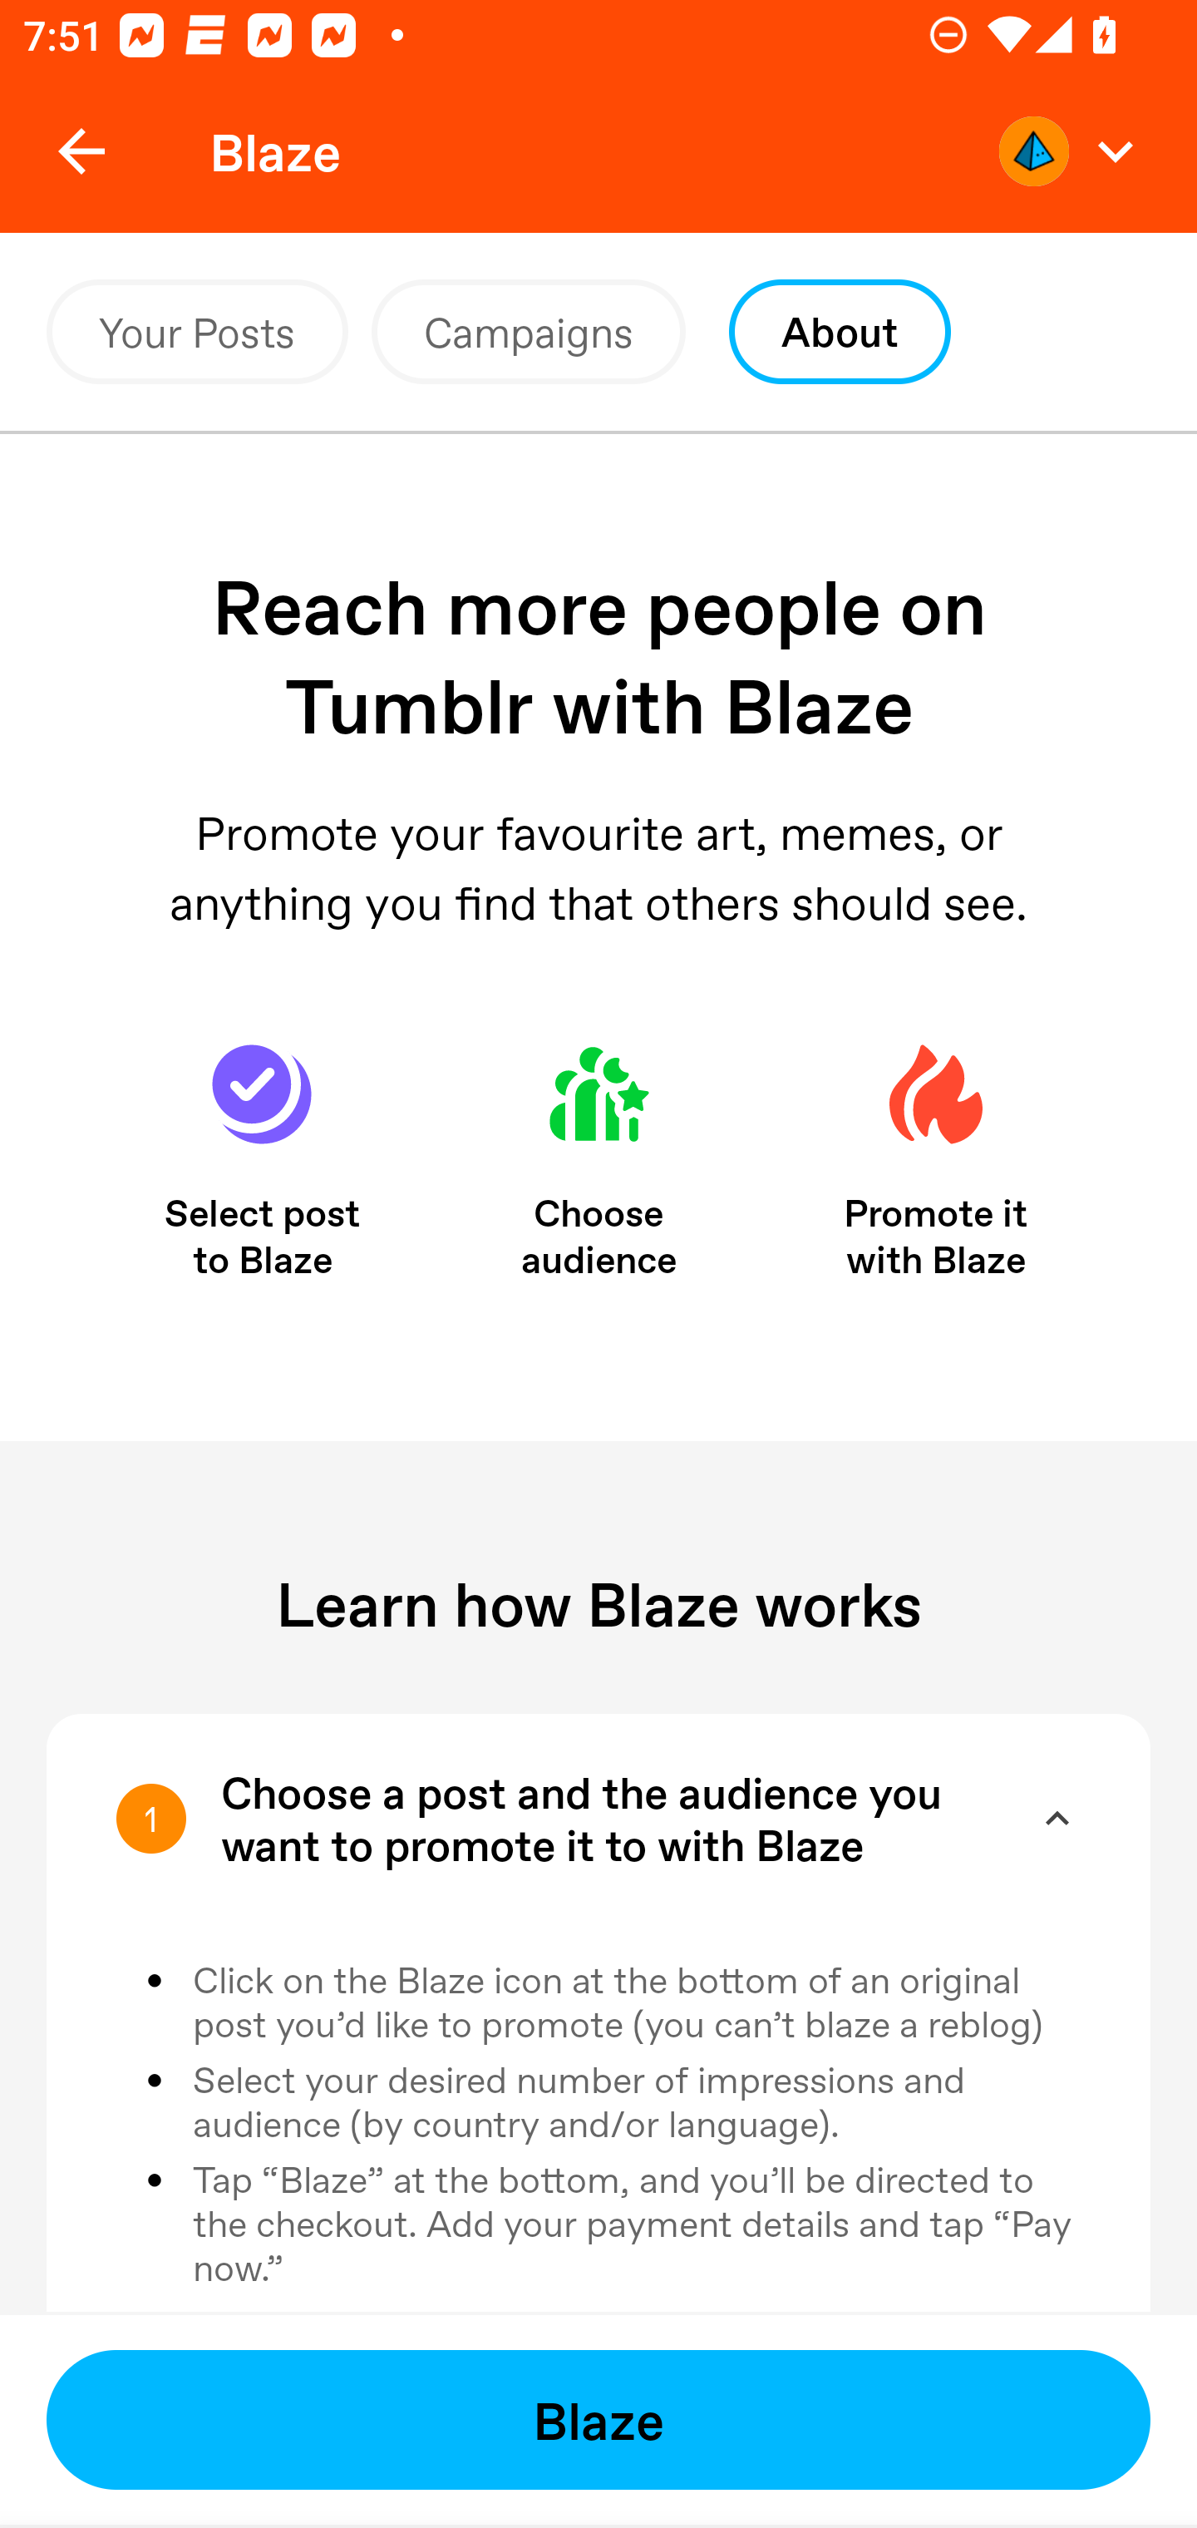  I want to click on Back, so click(81, 151).